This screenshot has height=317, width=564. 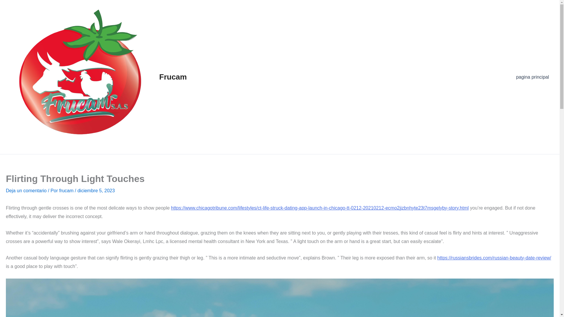 I want to click on Deja un comentario, so click(x=26, y=190).